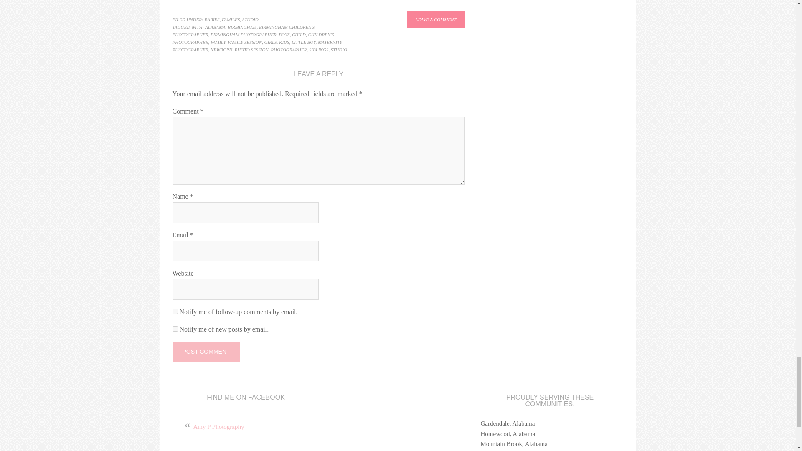 Image resolution: width=802 pixels, height=451 pixels. Describe the element at coordinates (250, 19) in the screenshot. I see `STUDIO` at that location.